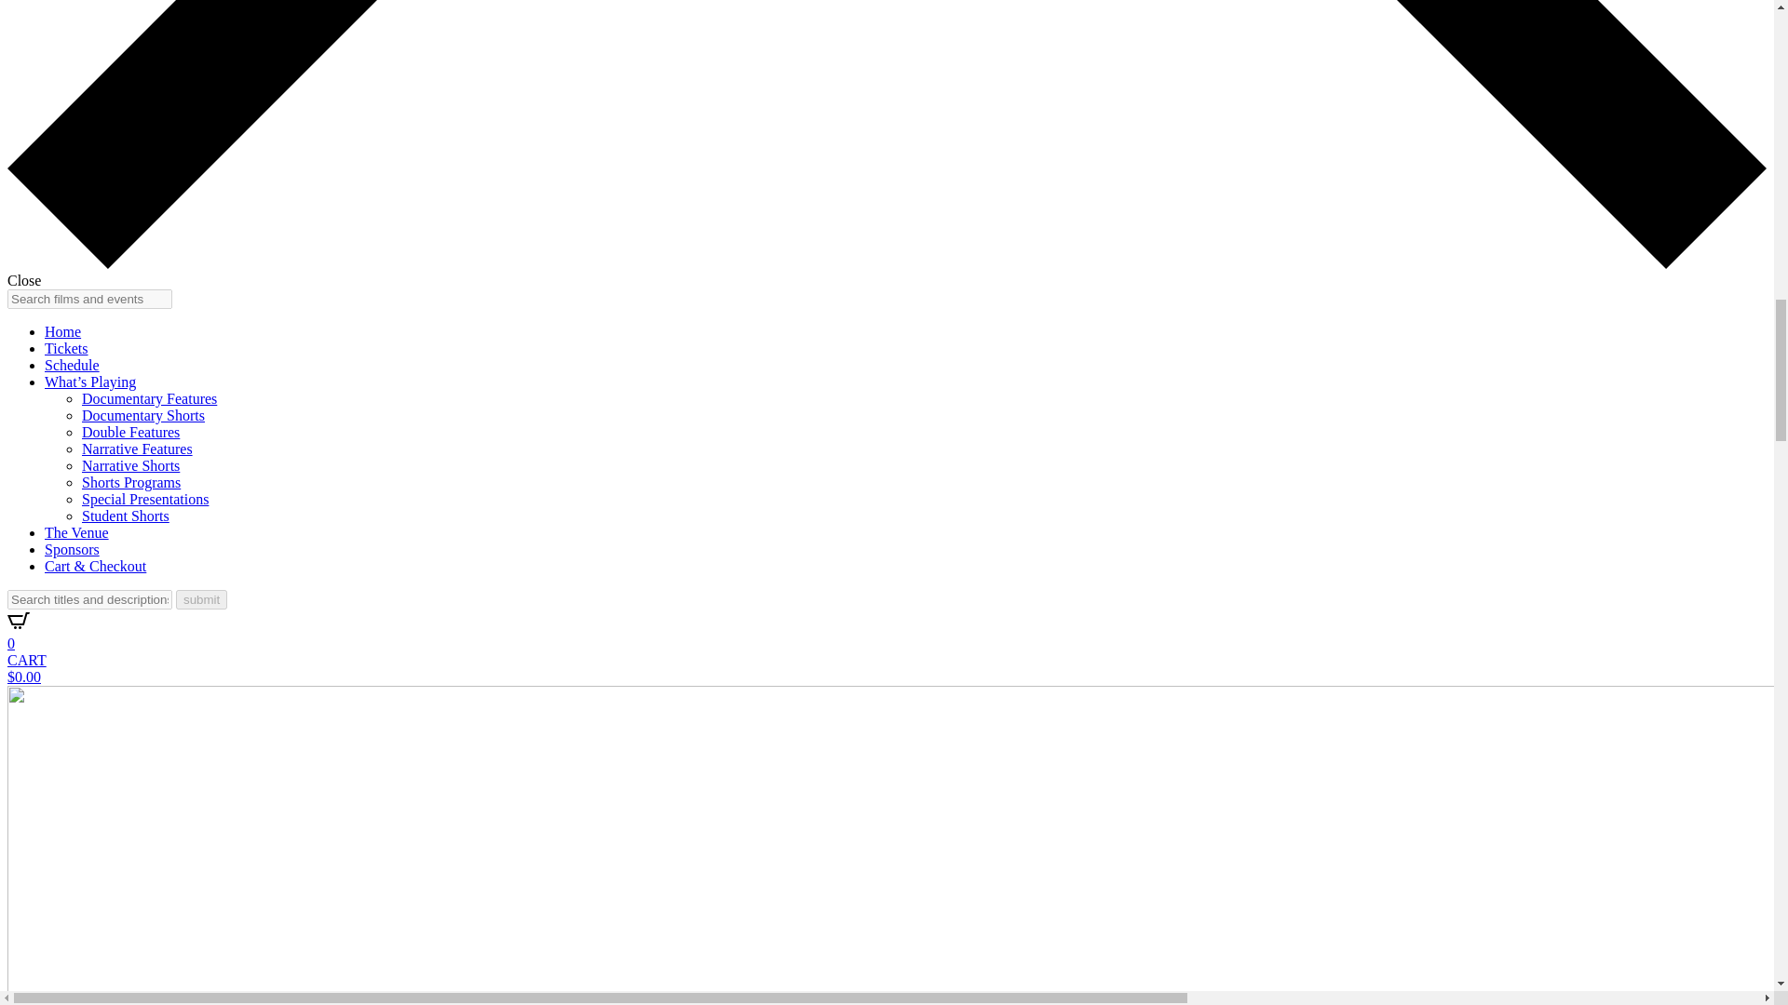  I want to click on Student Shorts, so click(126, 516).